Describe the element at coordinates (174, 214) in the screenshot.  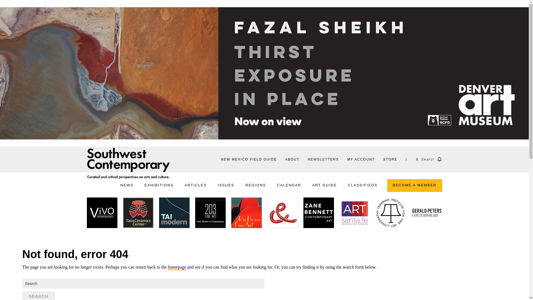
I see `TAI Modern Logo` at that location.